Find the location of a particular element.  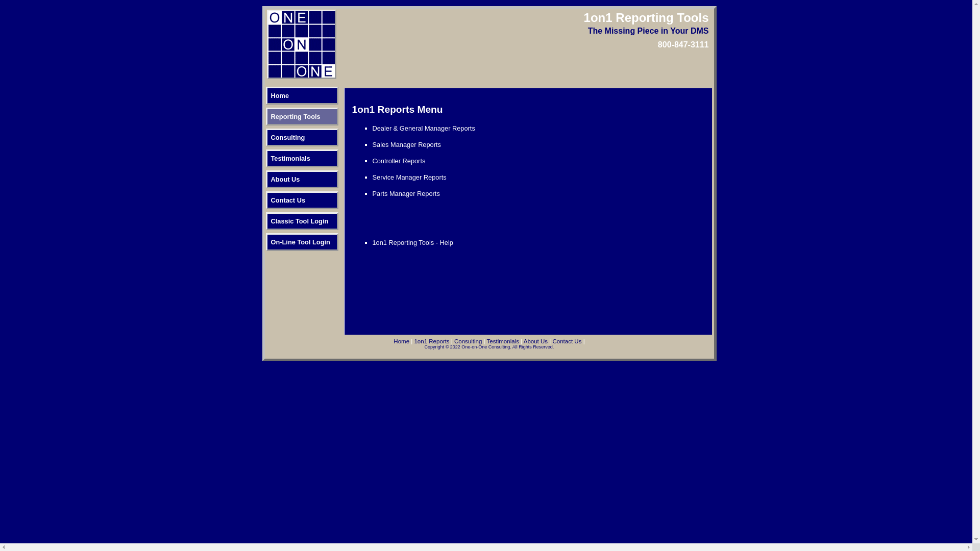

Contact Us is located at coordinates (302, 200).